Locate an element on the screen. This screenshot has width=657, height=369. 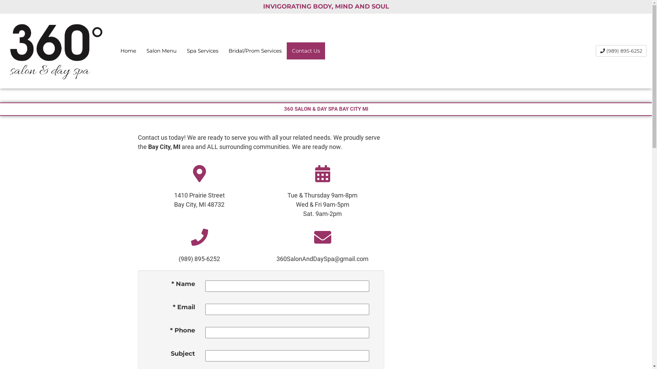
Salon Menu is located at coordinates (162, 51).